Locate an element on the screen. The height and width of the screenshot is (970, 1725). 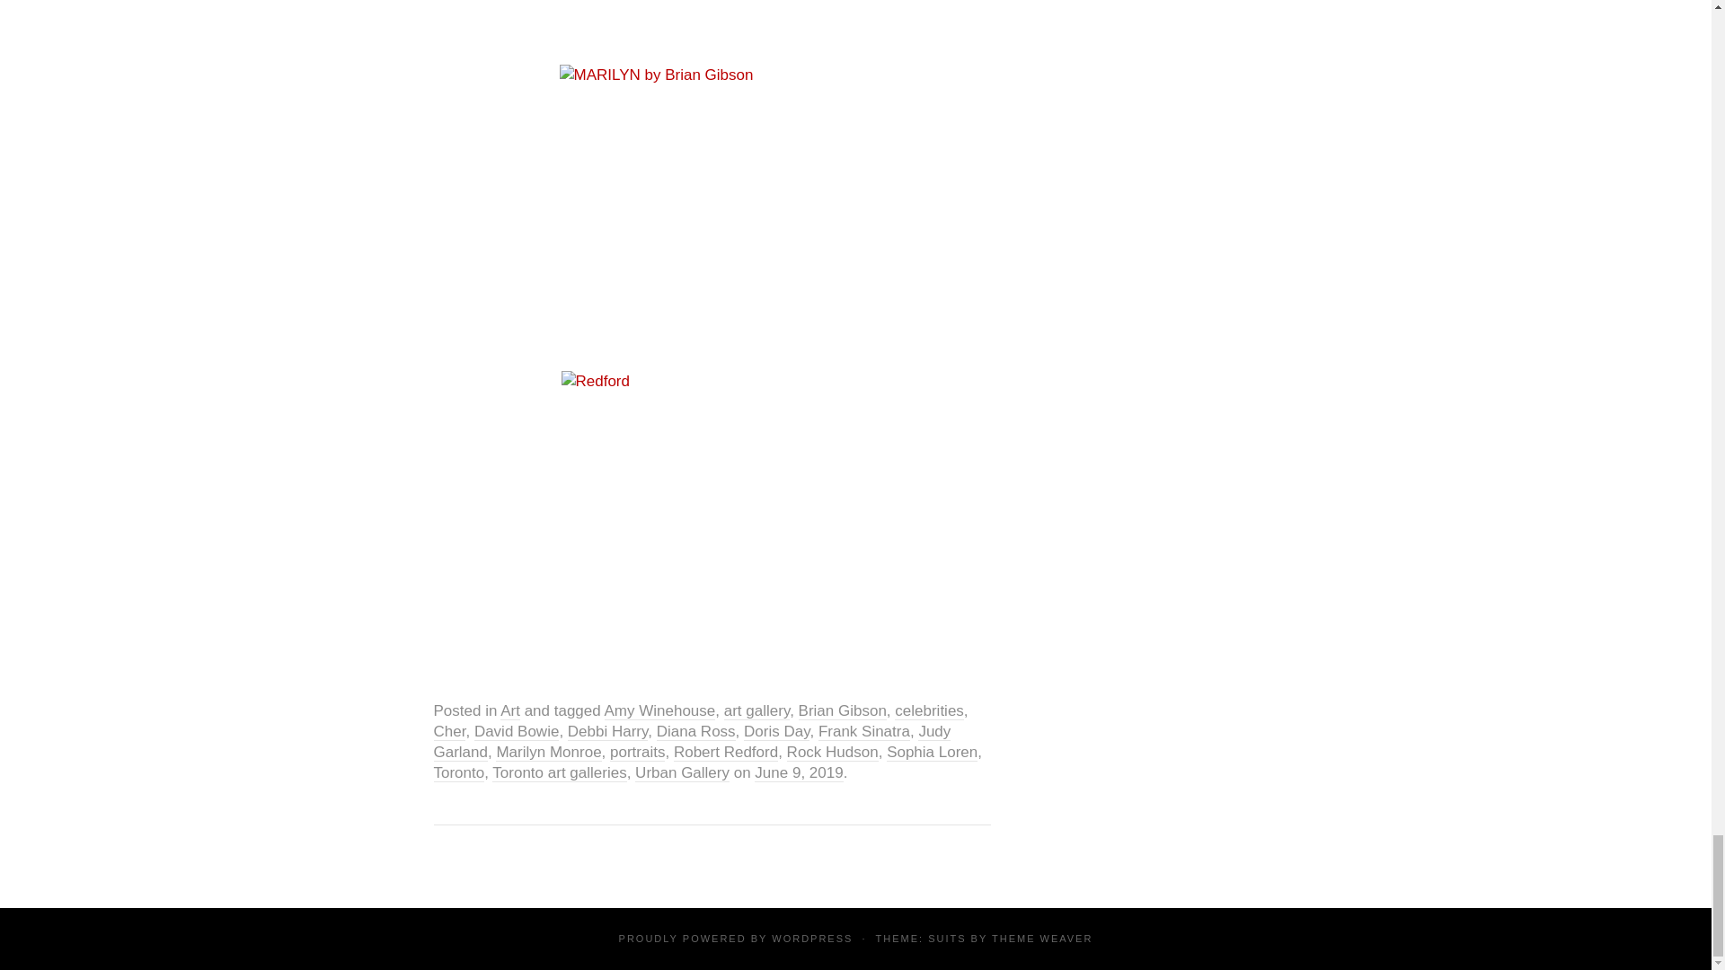
Diana Ross is located at coordinates (696, 731).